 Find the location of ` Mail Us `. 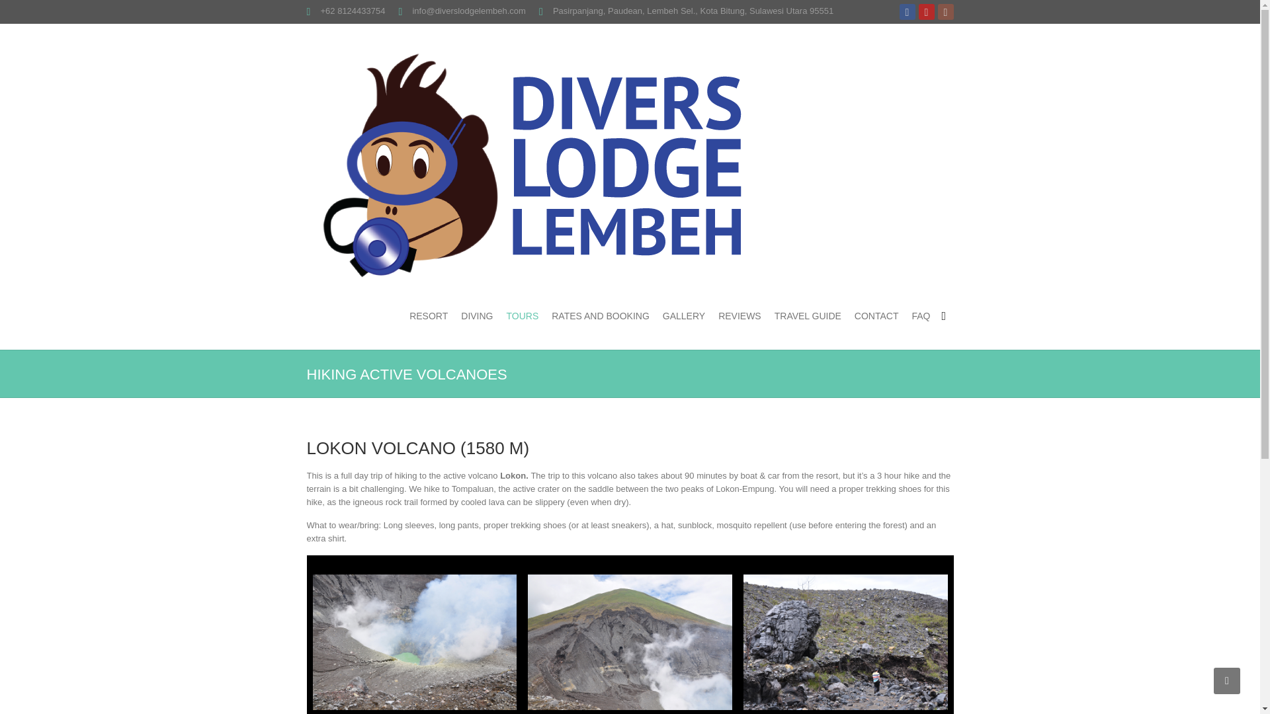

 Mail Us  is located at coordinates (468, 11).